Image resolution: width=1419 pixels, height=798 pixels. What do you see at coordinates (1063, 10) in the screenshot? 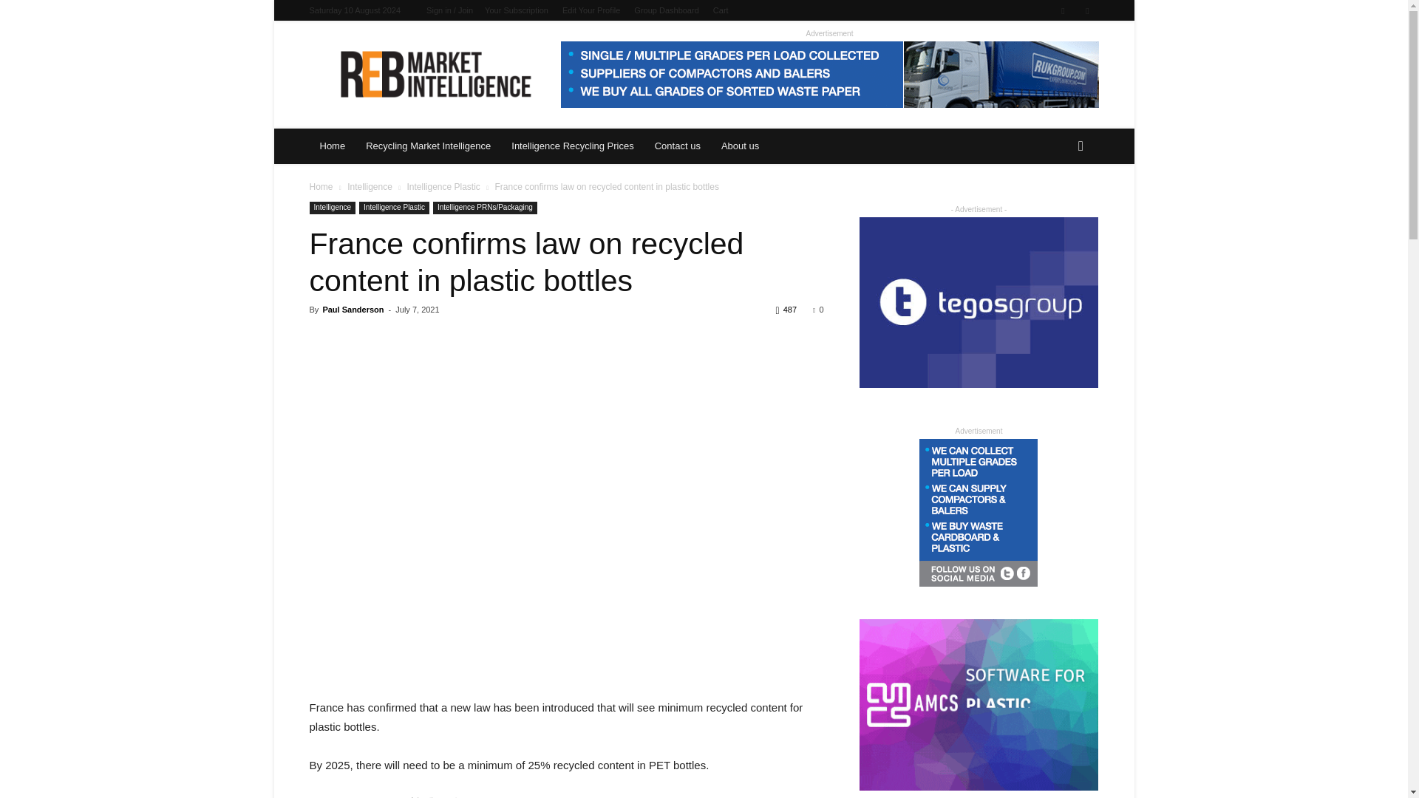
I see `Linkedin` at bounding box center [1063, 10].